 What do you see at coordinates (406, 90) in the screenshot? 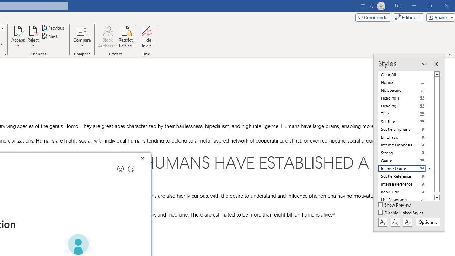
I see `No Spacing` at bounding box center [406, 90].